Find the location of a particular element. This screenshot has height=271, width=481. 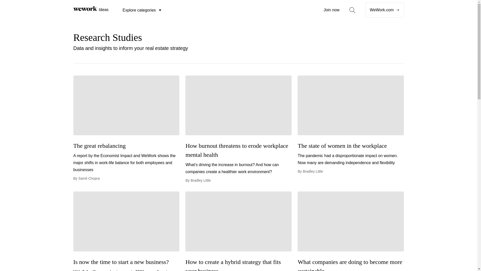

Join now is located at coordinates (332, 10).